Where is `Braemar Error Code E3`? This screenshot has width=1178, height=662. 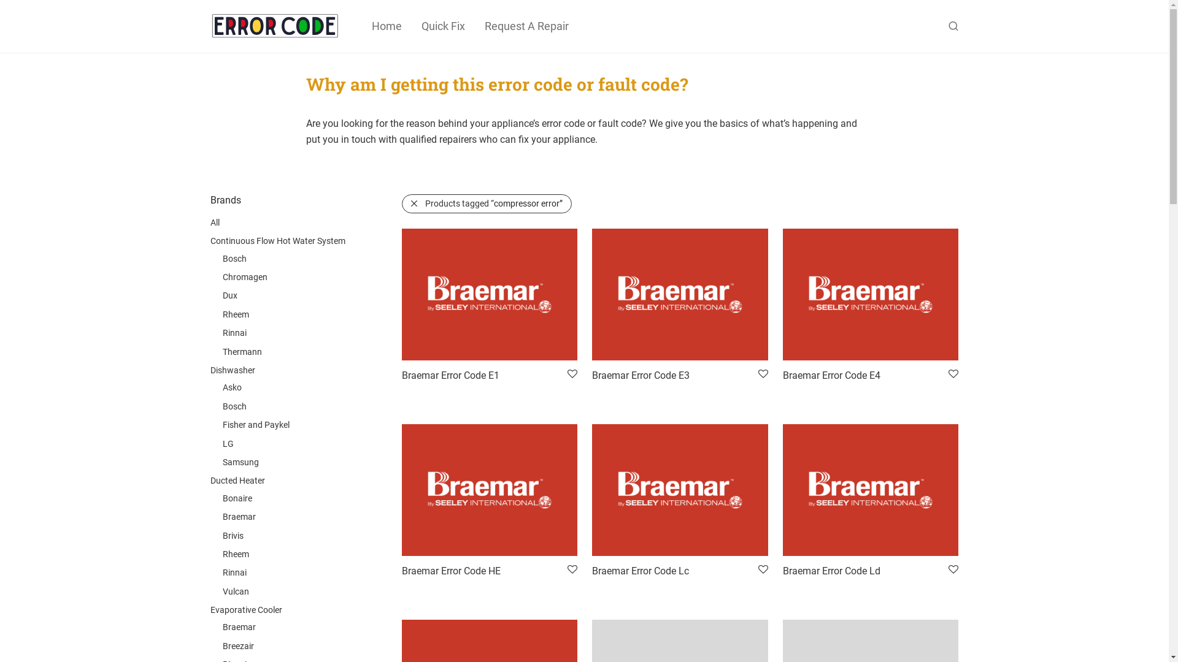 Braemar Error Code E3 is located at coordinates (641, 375).